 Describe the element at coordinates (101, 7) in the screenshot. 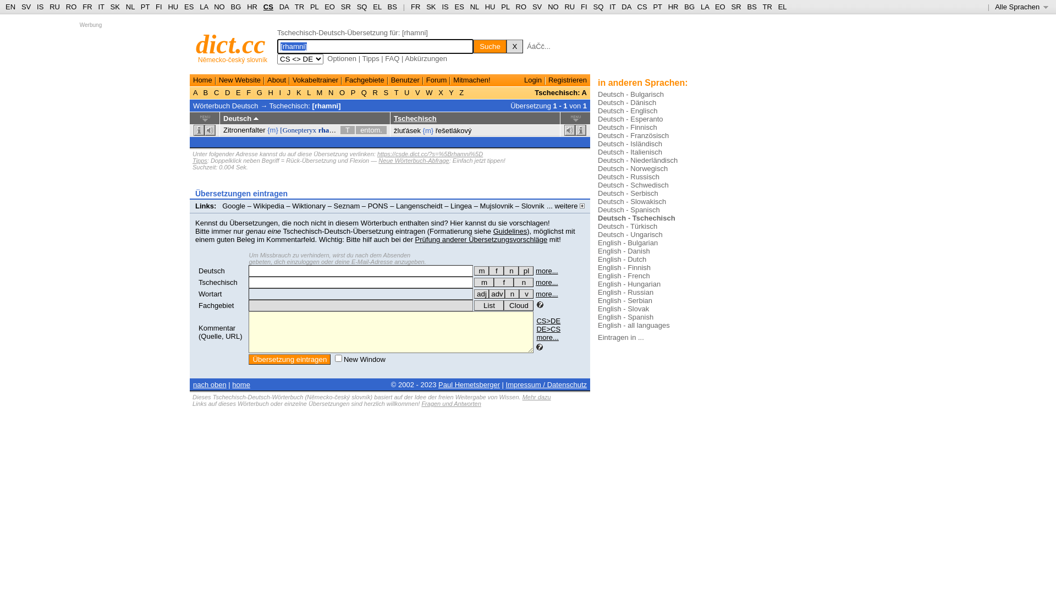

I see `IT` at that location.